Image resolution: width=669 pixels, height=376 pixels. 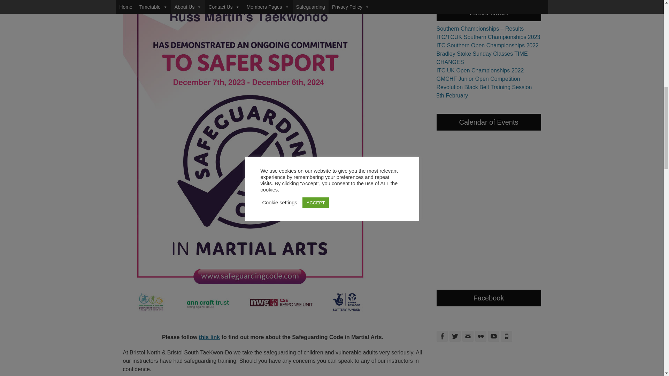 I want to click on Facebook, so click(x=442, y=336).